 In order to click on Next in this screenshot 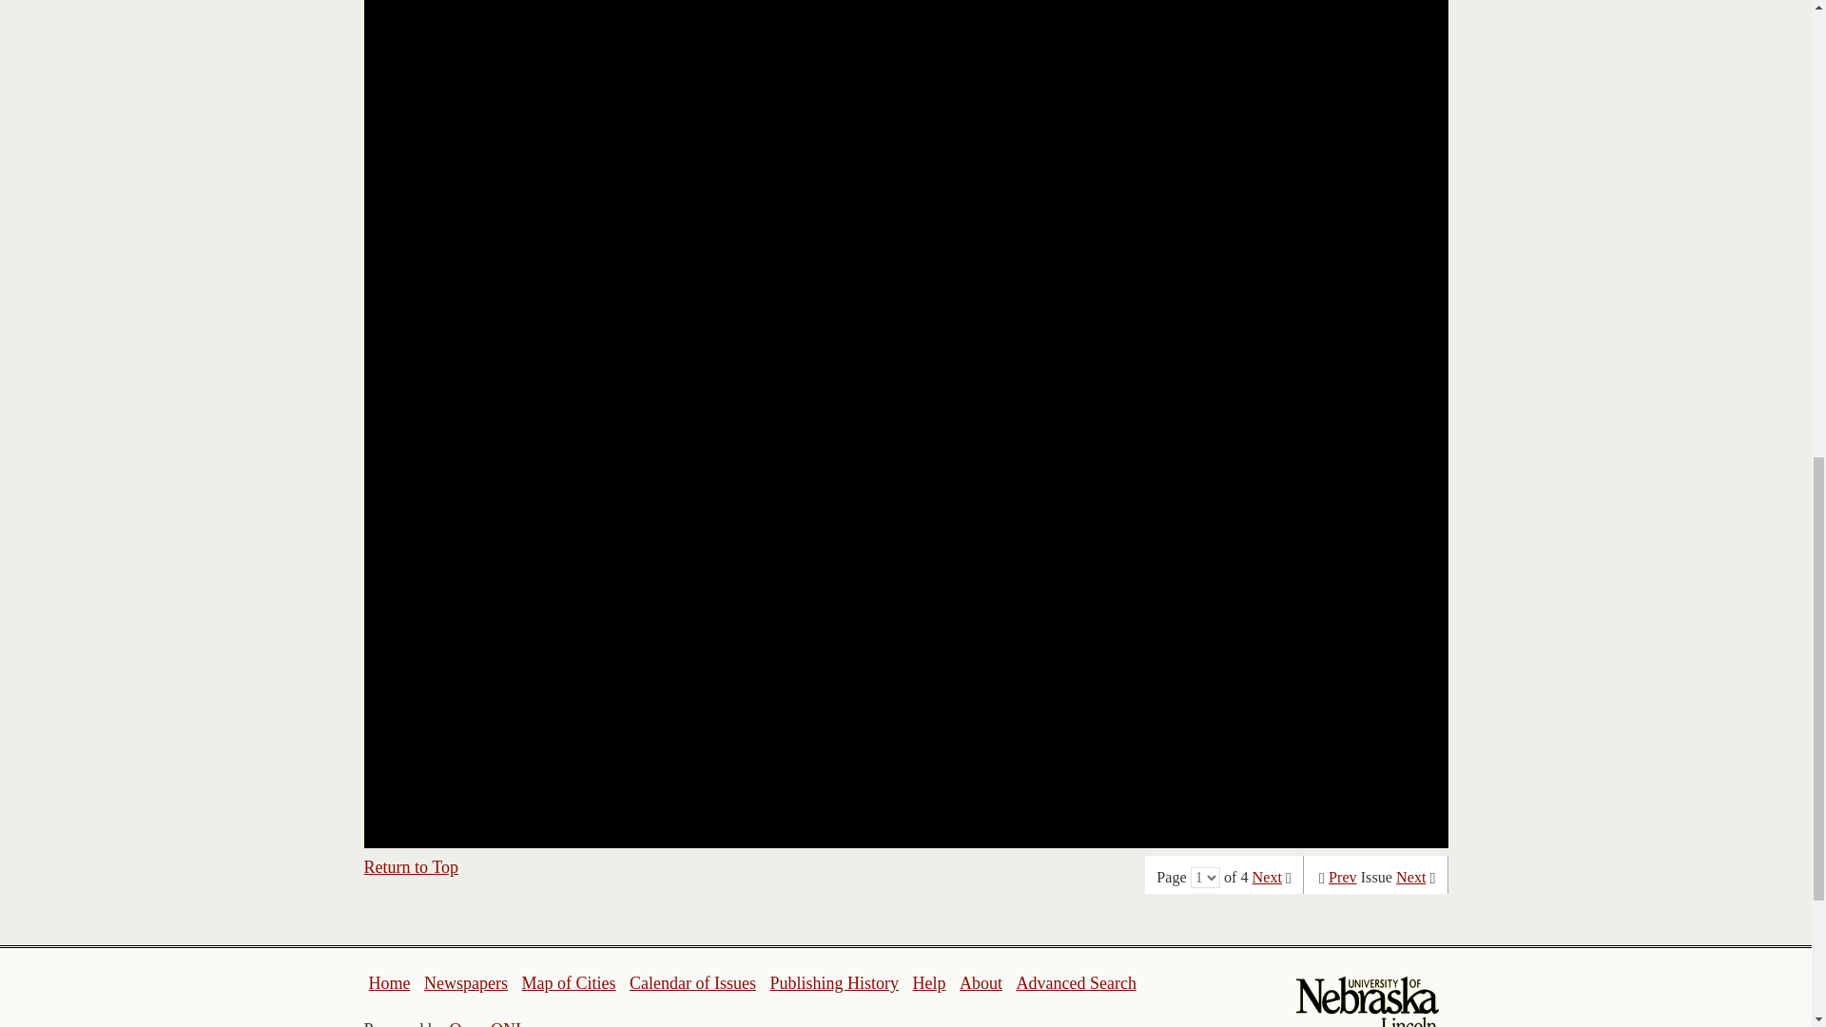, I will do `click(1411, 877)`.